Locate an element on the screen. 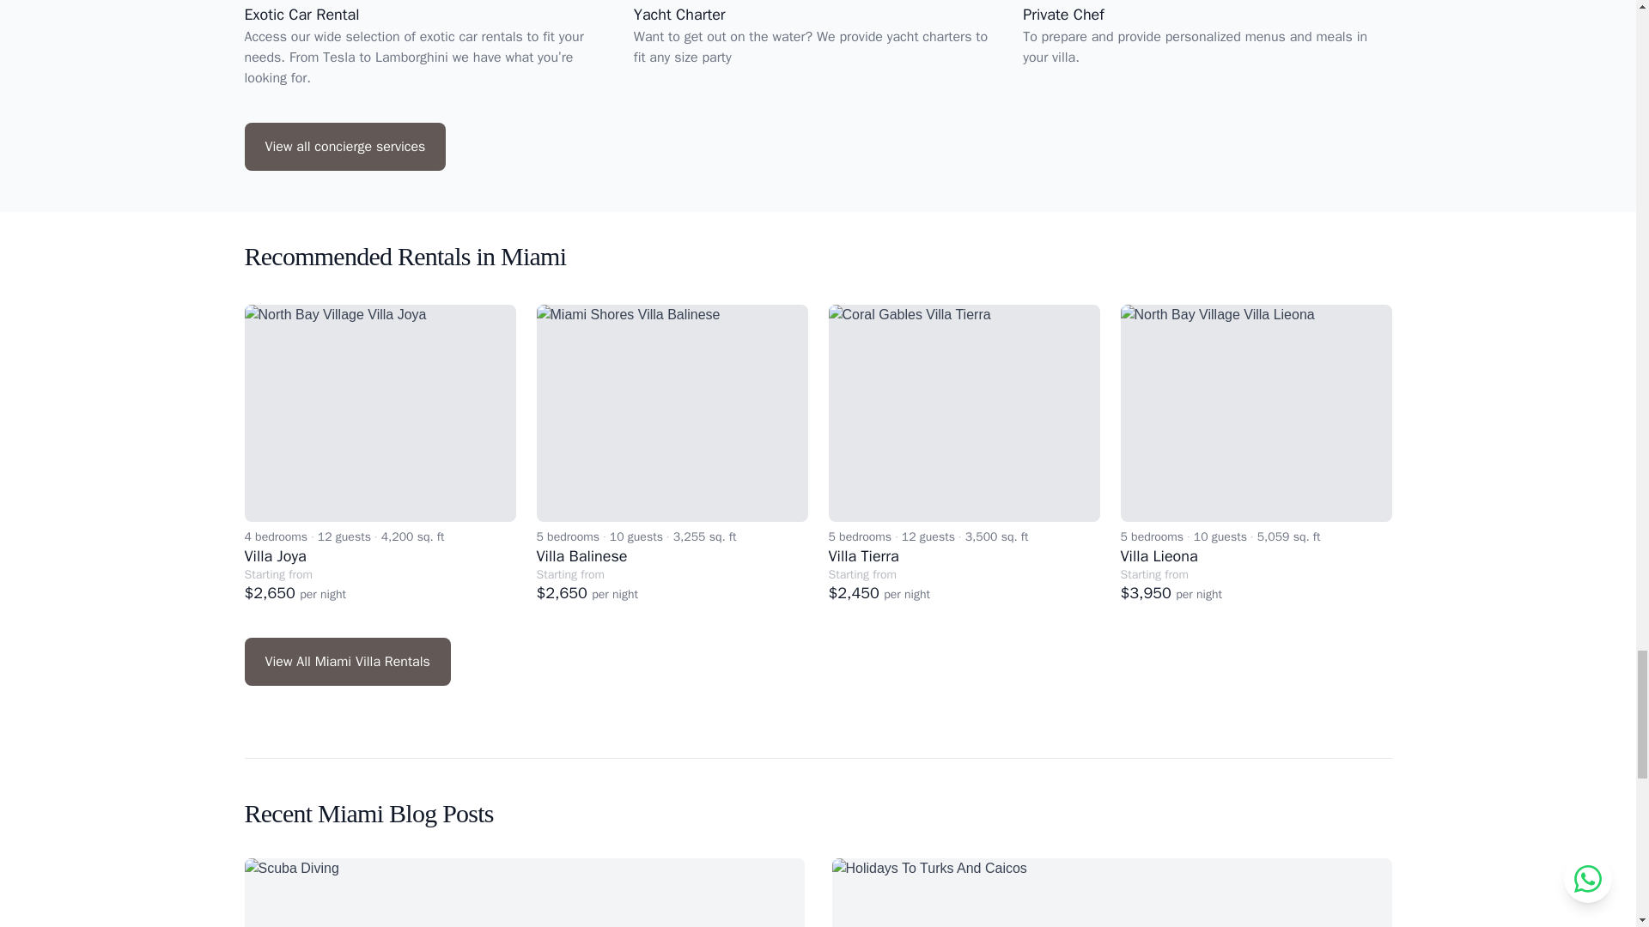 The image size is (1649, 927). Miami Villa Rentals is located at coordinates (347, 662).